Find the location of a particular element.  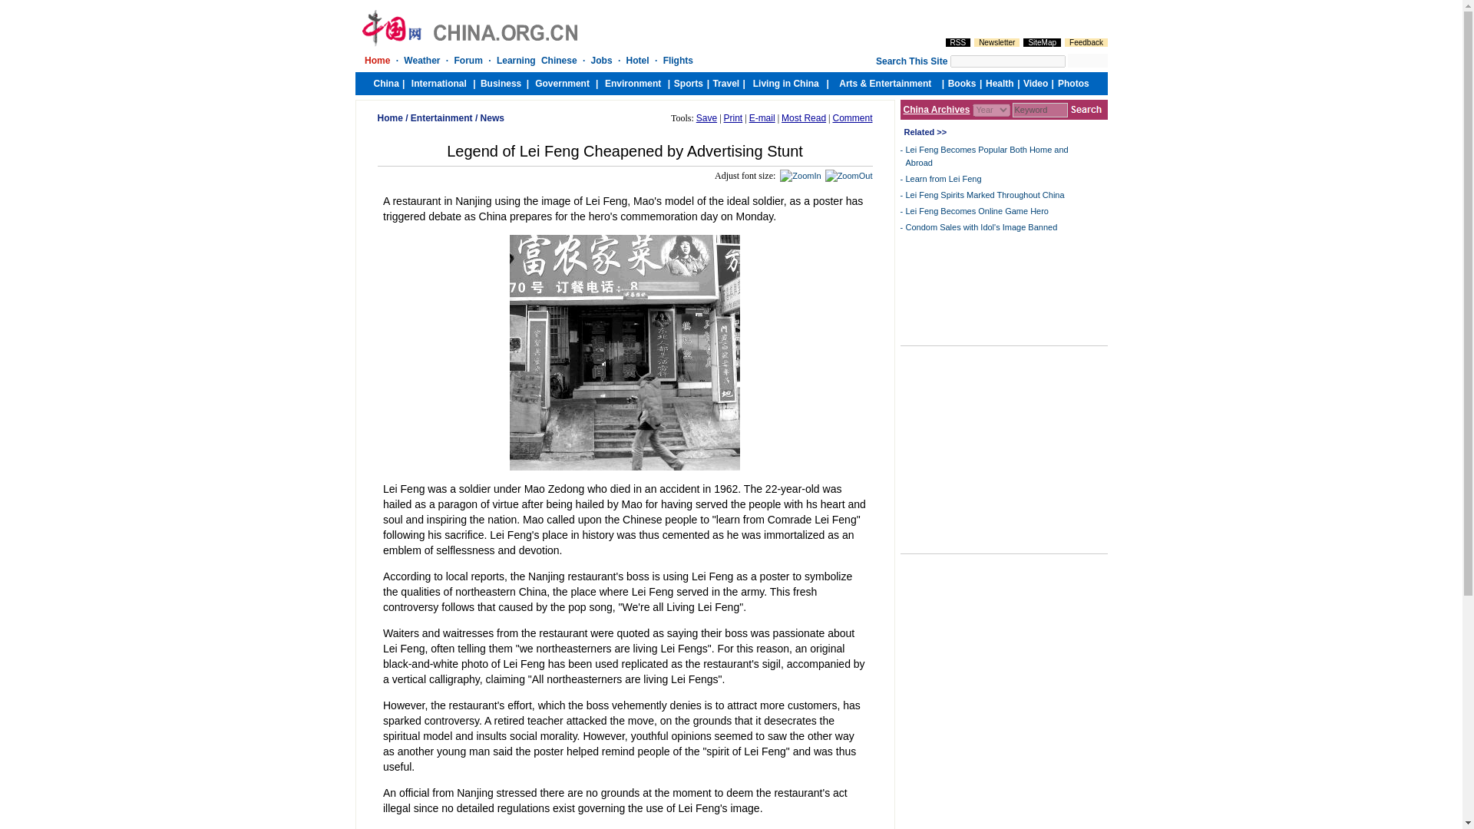

Save is located at coordinates (706, 117).